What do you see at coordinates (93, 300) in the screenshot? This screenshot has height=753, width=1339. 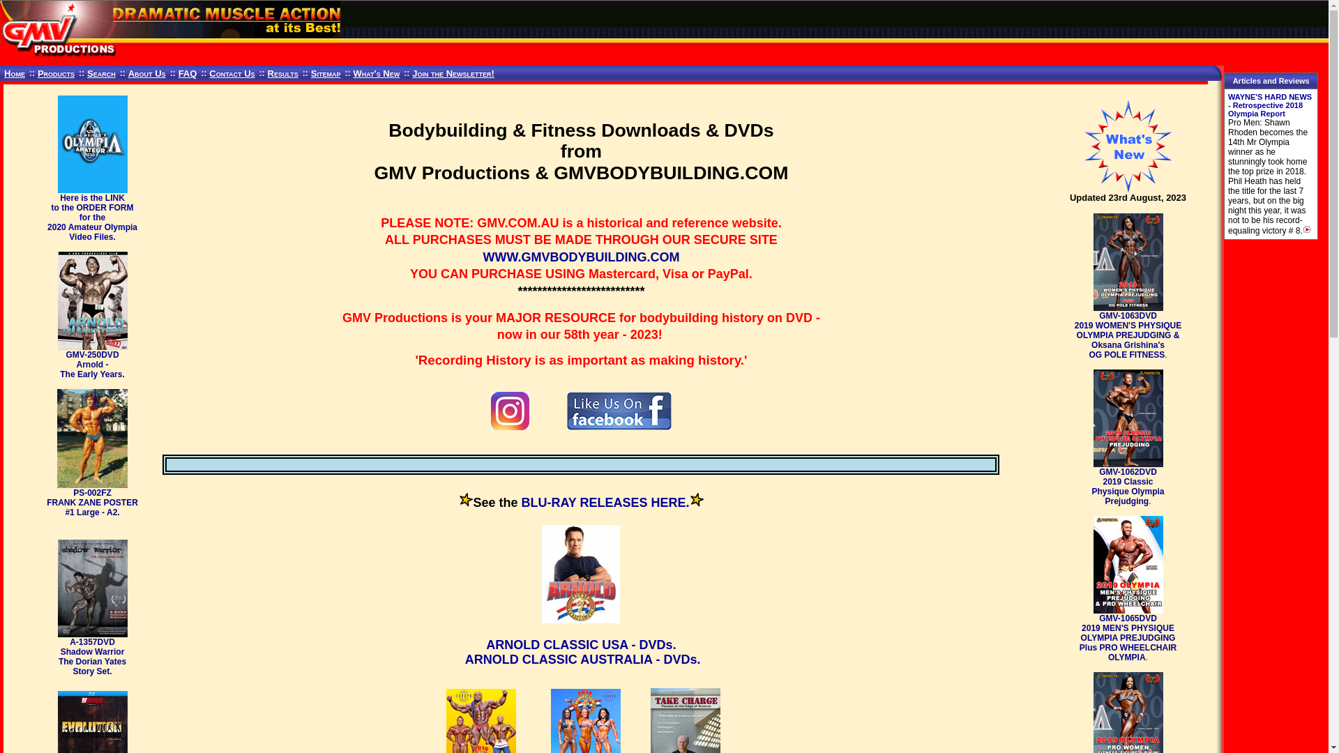 I see `Arnold - The Early Years` at bounding box center [93, 300].